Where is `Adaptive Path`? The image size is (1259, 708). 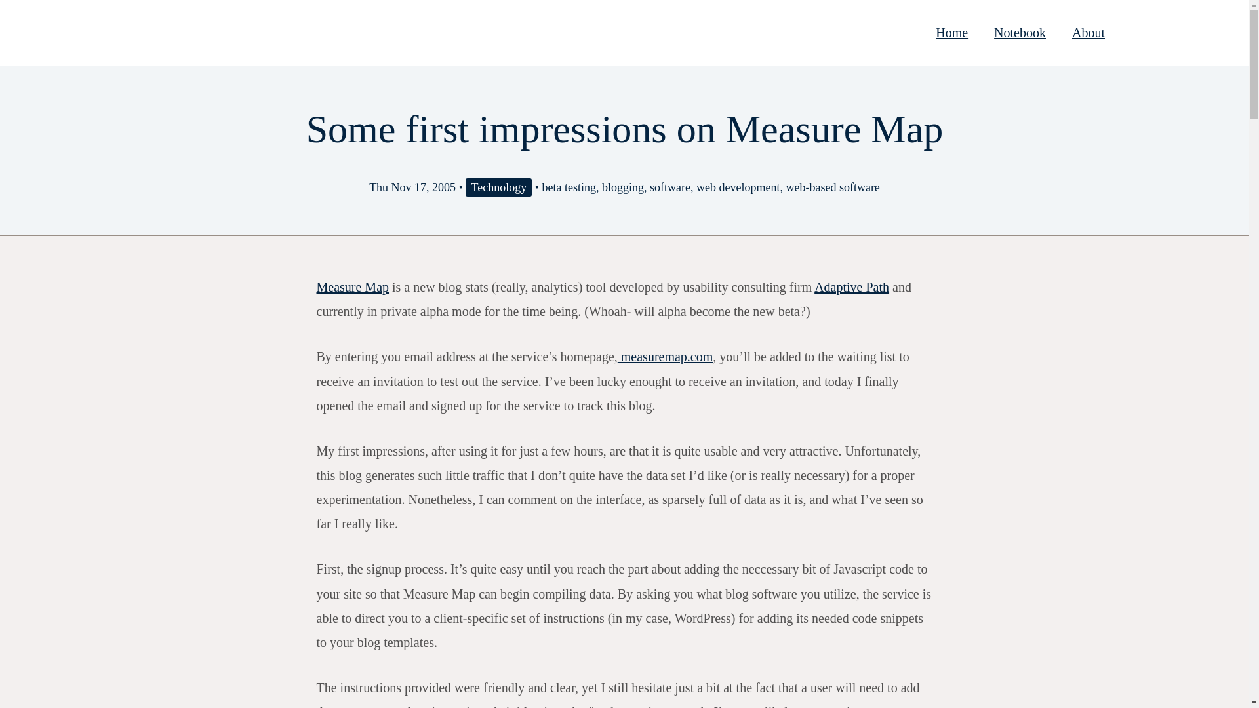 Adaptive Path is located at coordinates (851, 287).